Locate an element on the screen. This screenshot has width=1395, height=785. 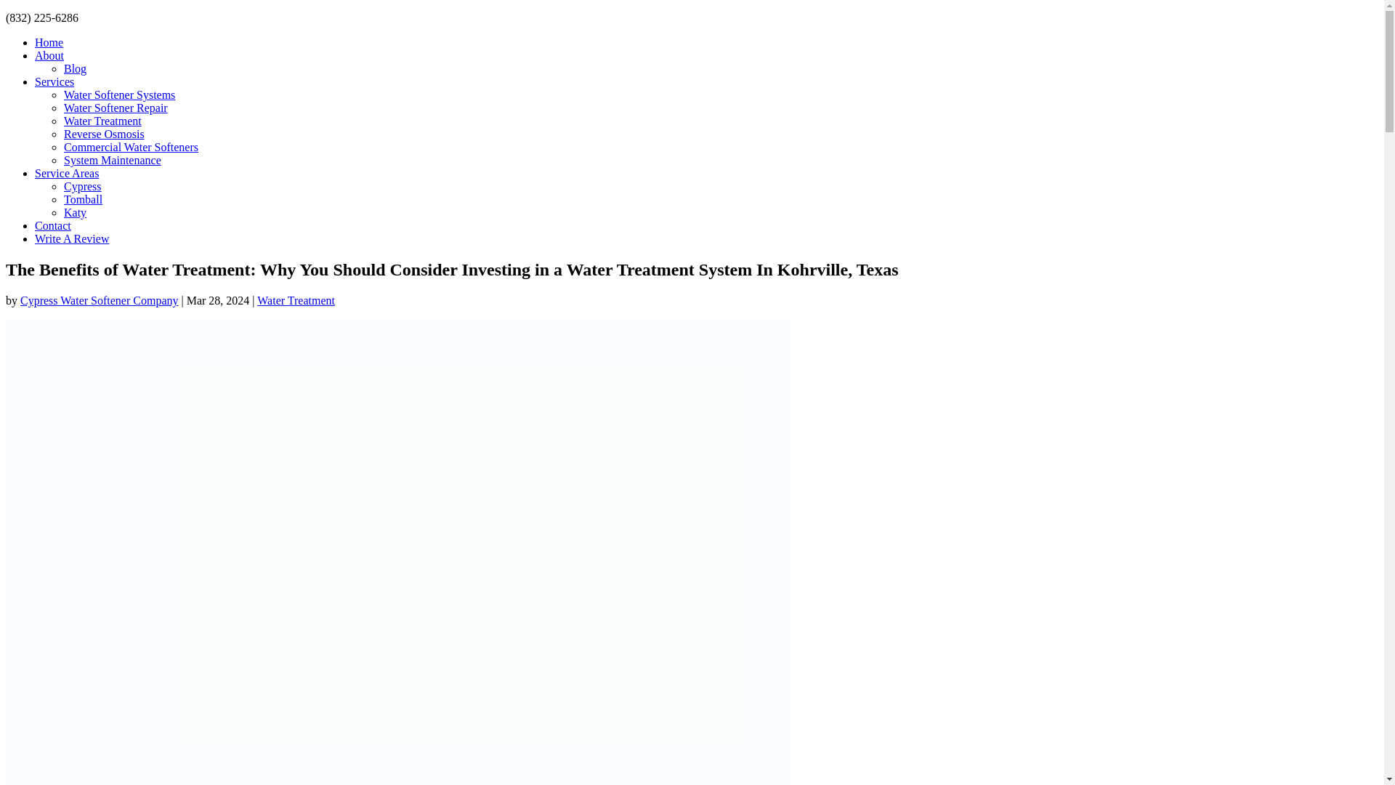
Water Treatment is located at coordinates (103, 121).